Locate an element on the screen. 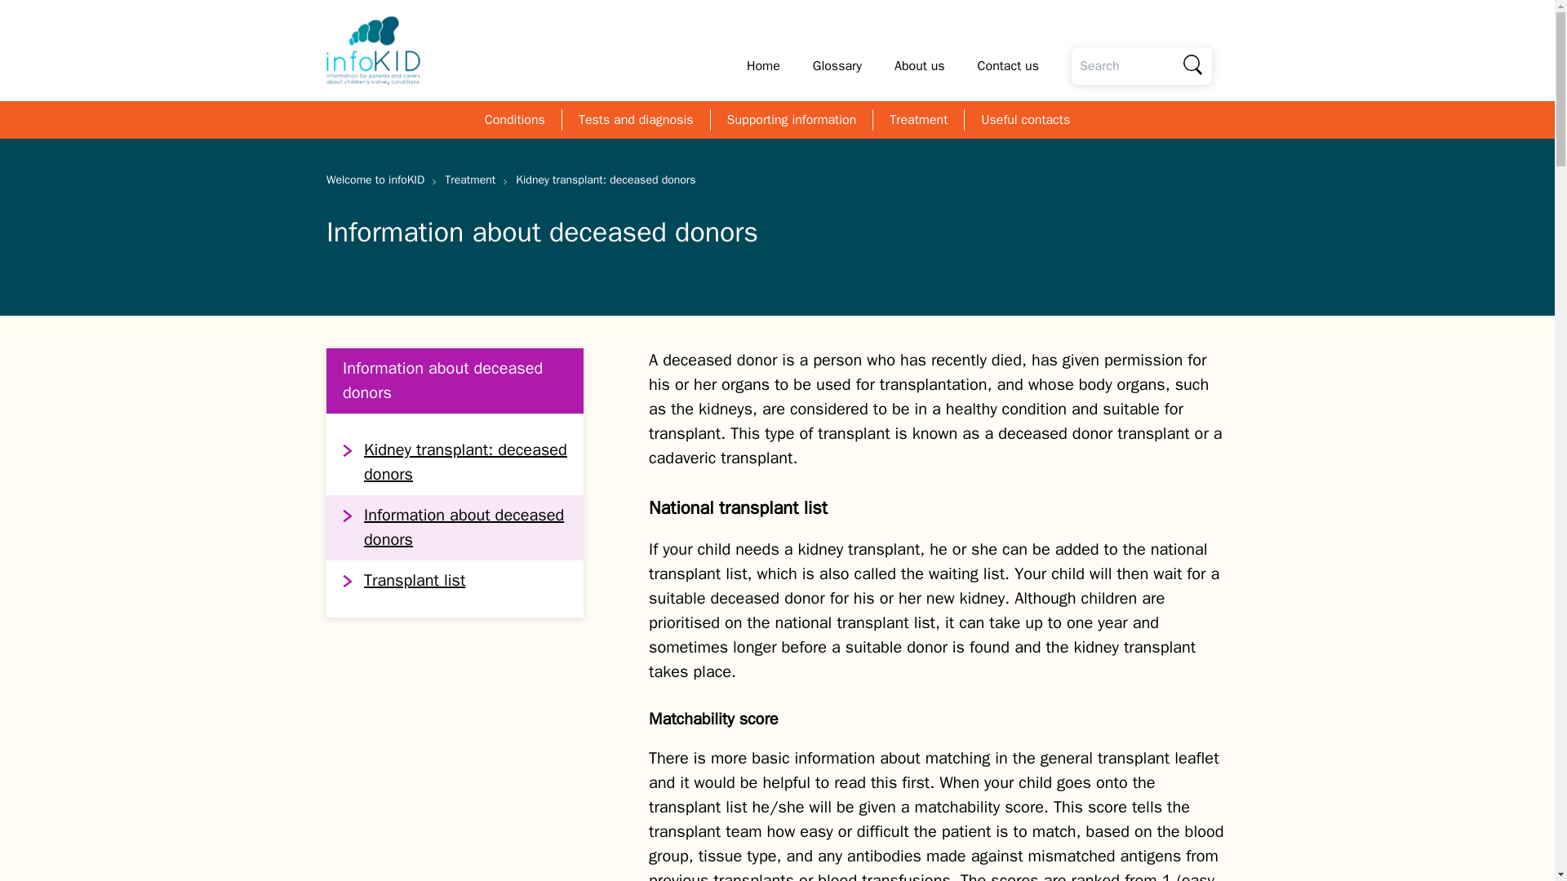 Image resolution: width=1567 pixels, height=881 pixels. Useful contacts is located at coordinates (1025, 119).